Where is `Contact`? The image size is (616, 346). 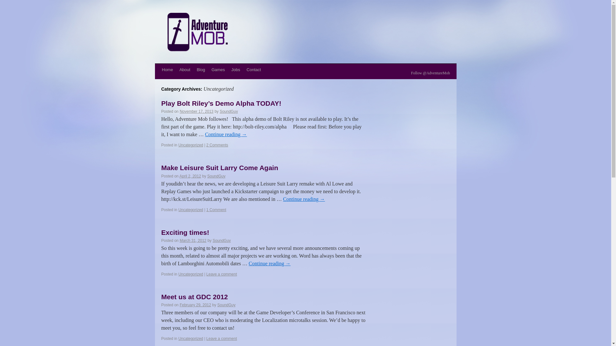 Contact is located at coordinates (253, 70).